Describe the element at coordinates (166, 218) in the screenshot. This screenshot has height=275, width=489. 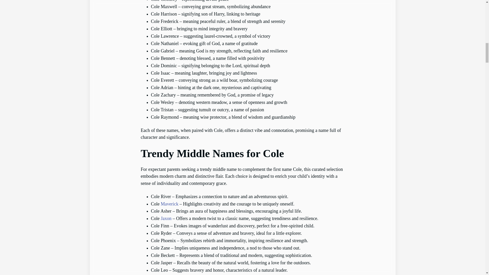
I see `Jaxon` at that location.